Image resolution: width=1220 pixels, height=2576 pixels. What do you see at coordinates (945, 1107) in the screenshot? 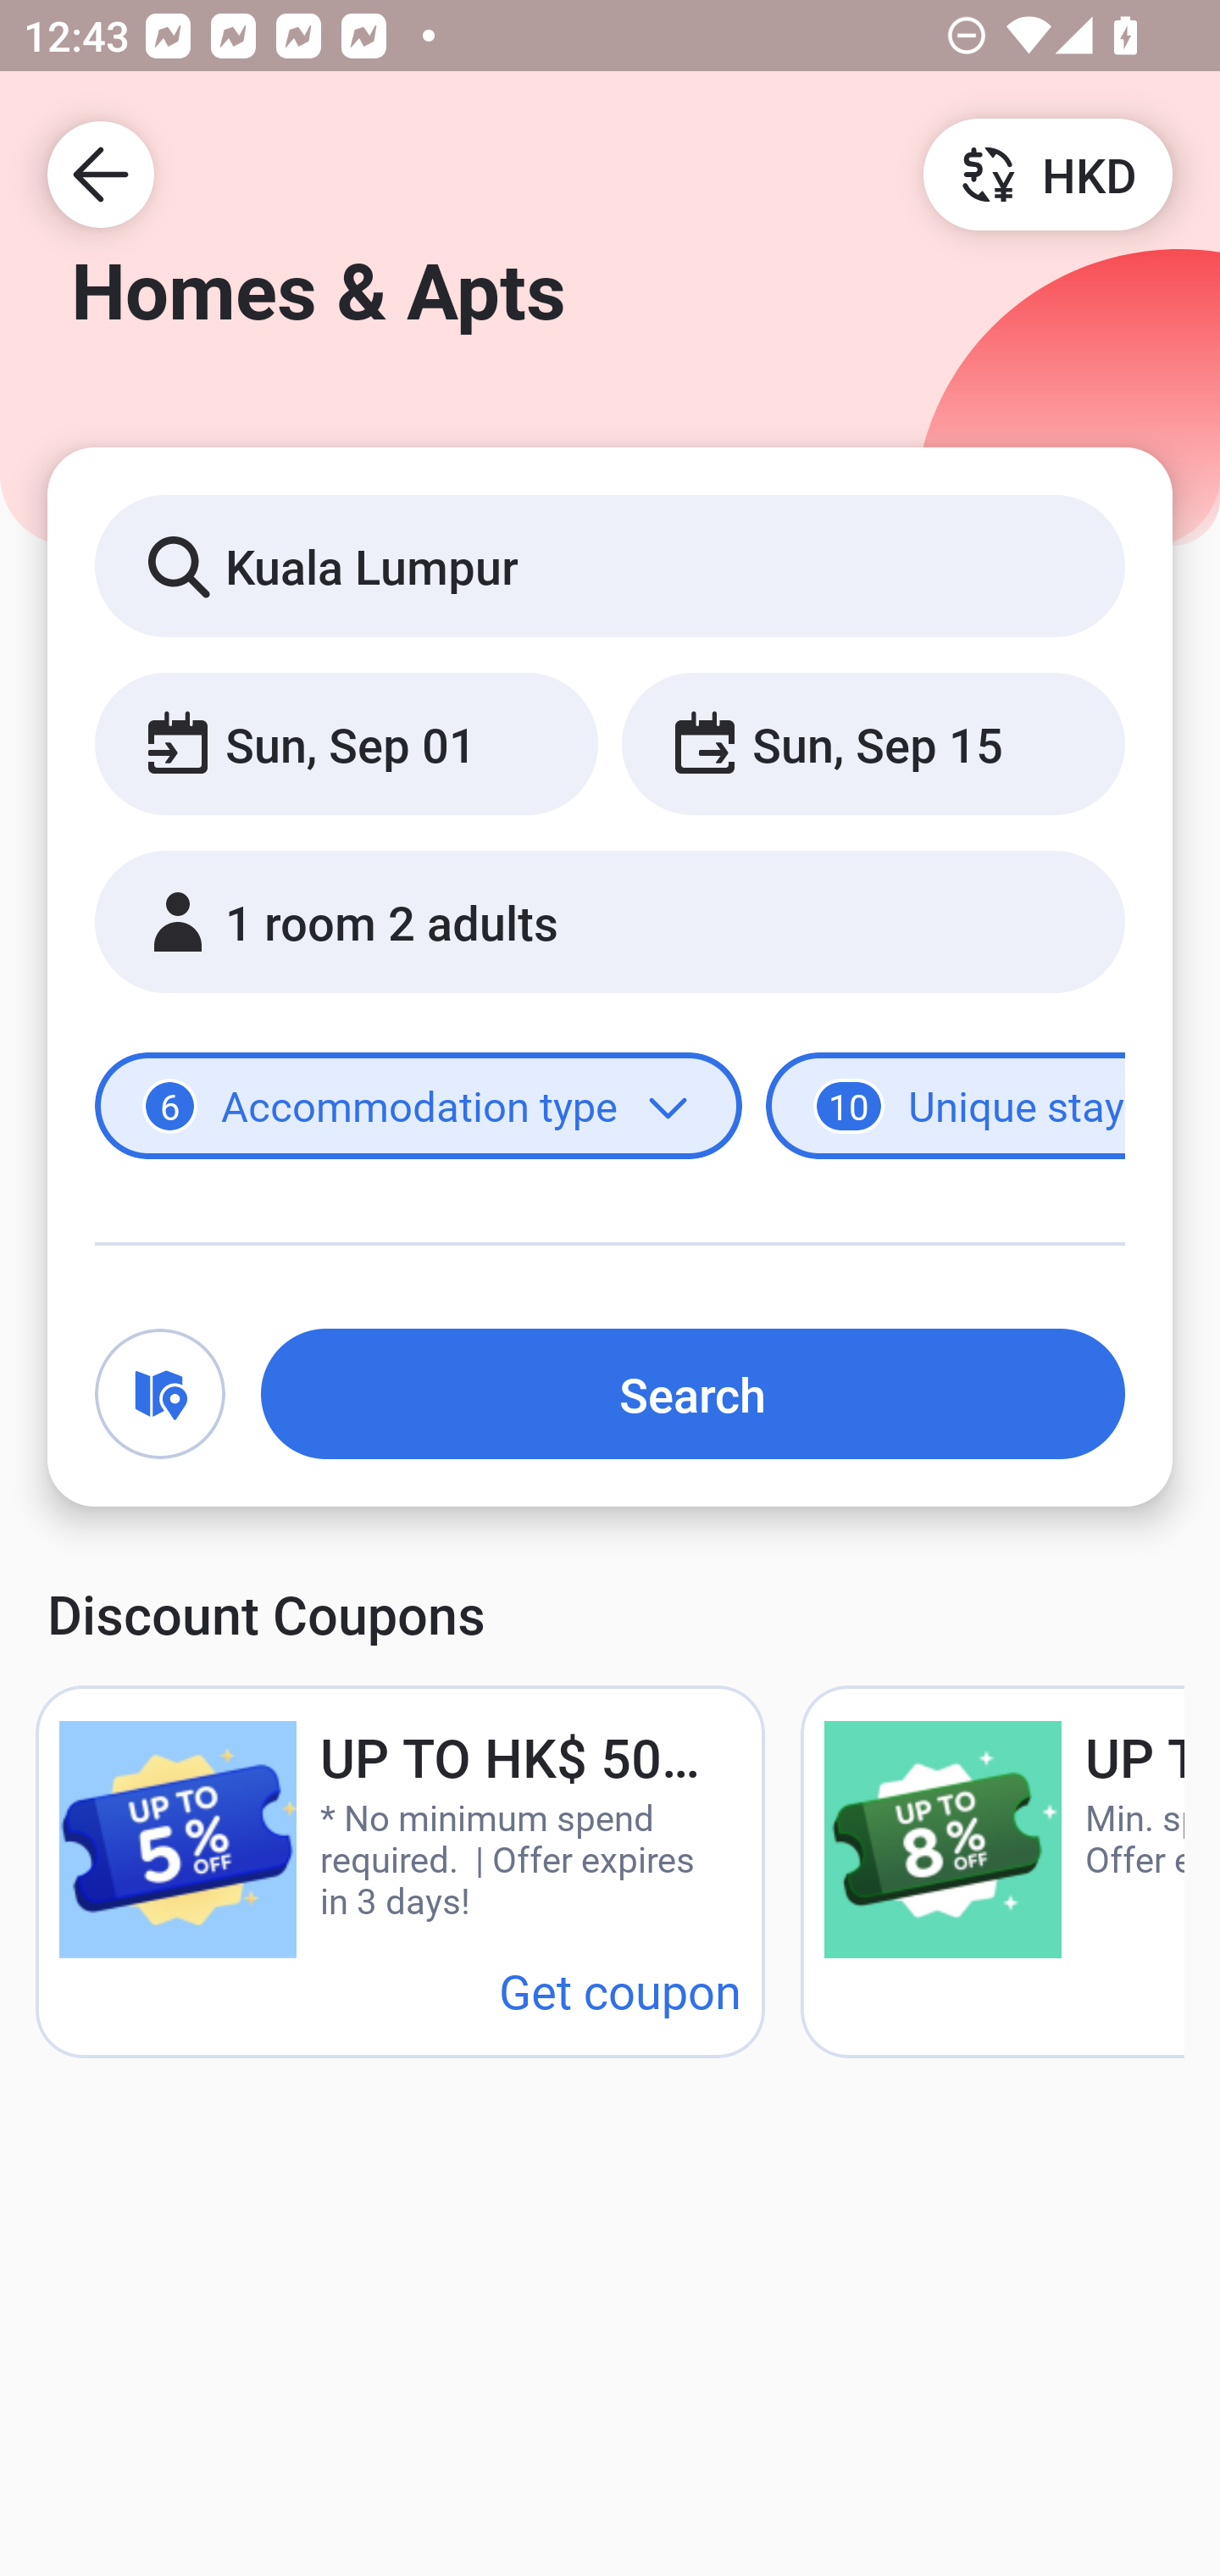
I see `10 Unique stays` at bounding box center [945, 1107].